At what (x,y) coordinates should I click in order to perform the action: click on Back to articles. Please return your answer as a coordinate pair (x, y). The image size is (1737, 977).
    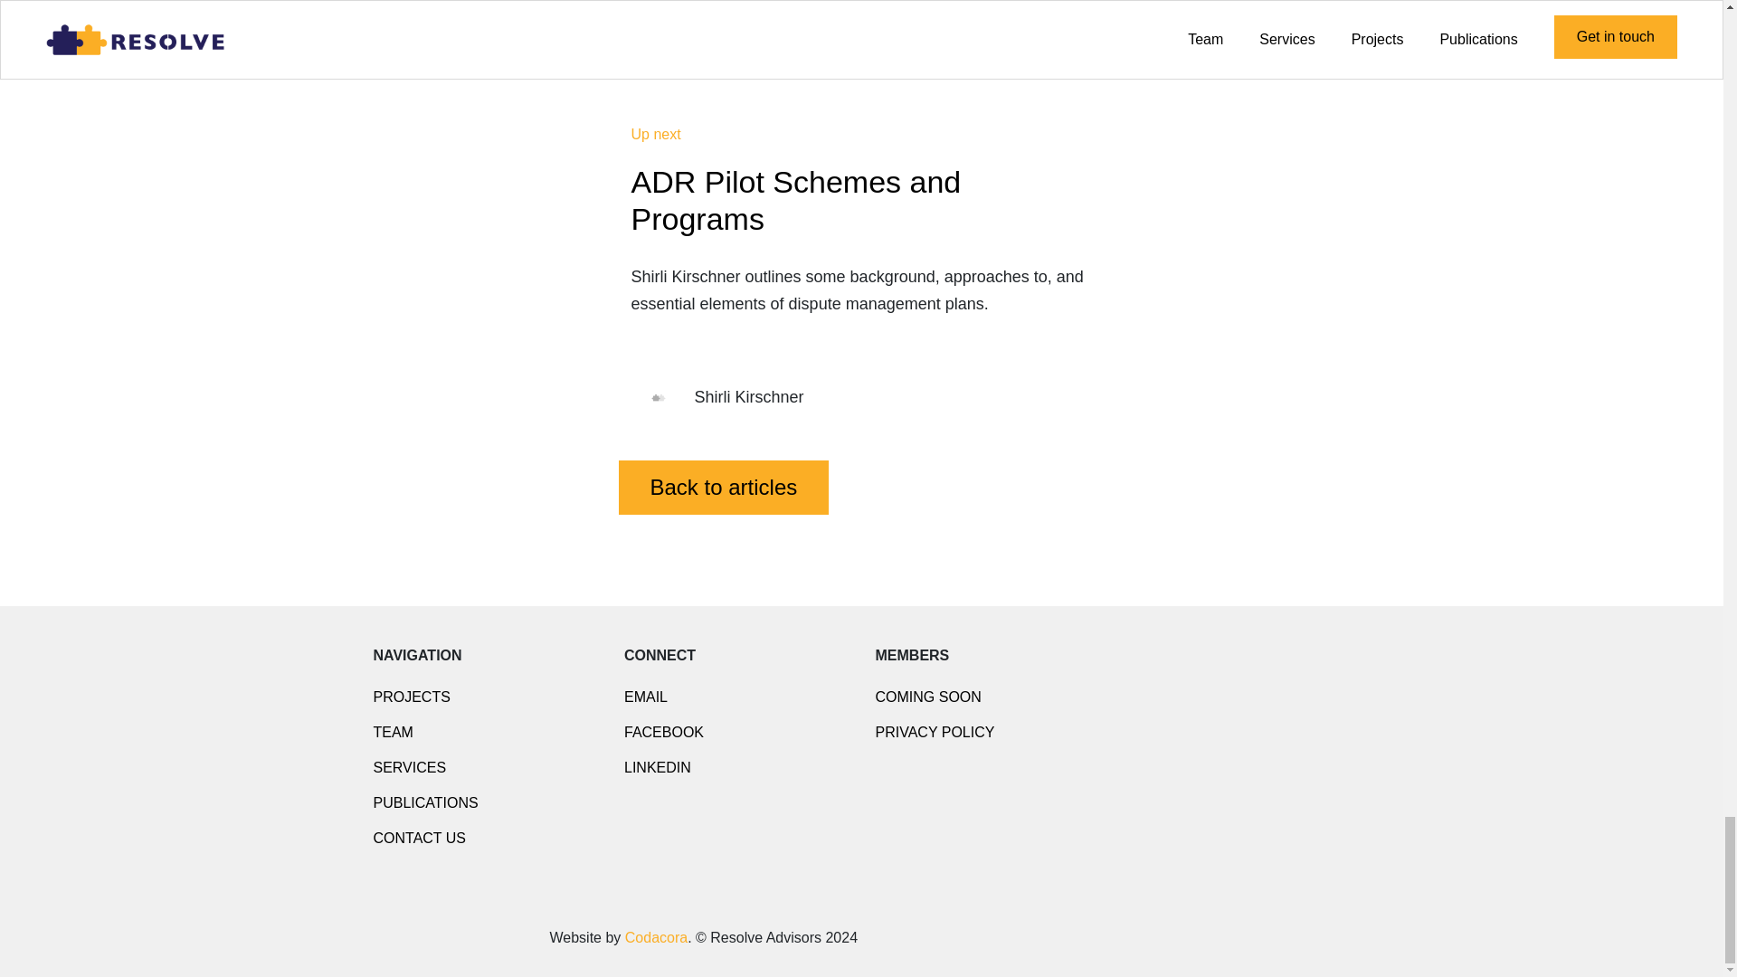
    Looking at the image, I should click on (724, 487).